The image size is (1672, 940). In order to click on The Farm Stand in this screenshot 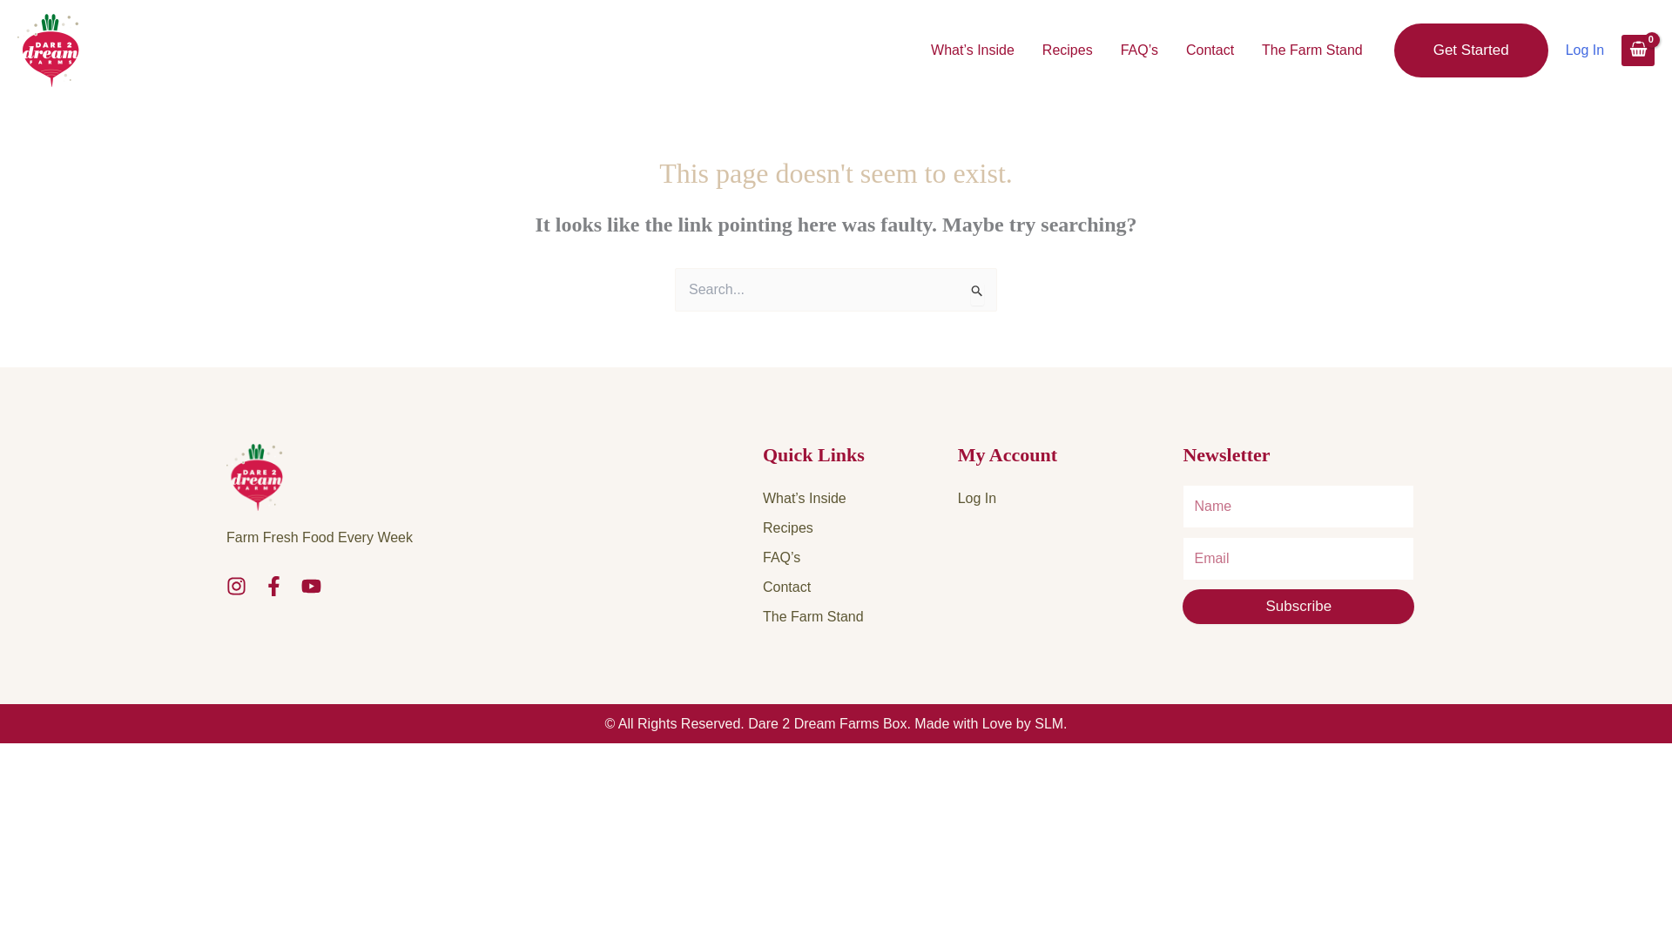, I will do `click(1311, 50)`.